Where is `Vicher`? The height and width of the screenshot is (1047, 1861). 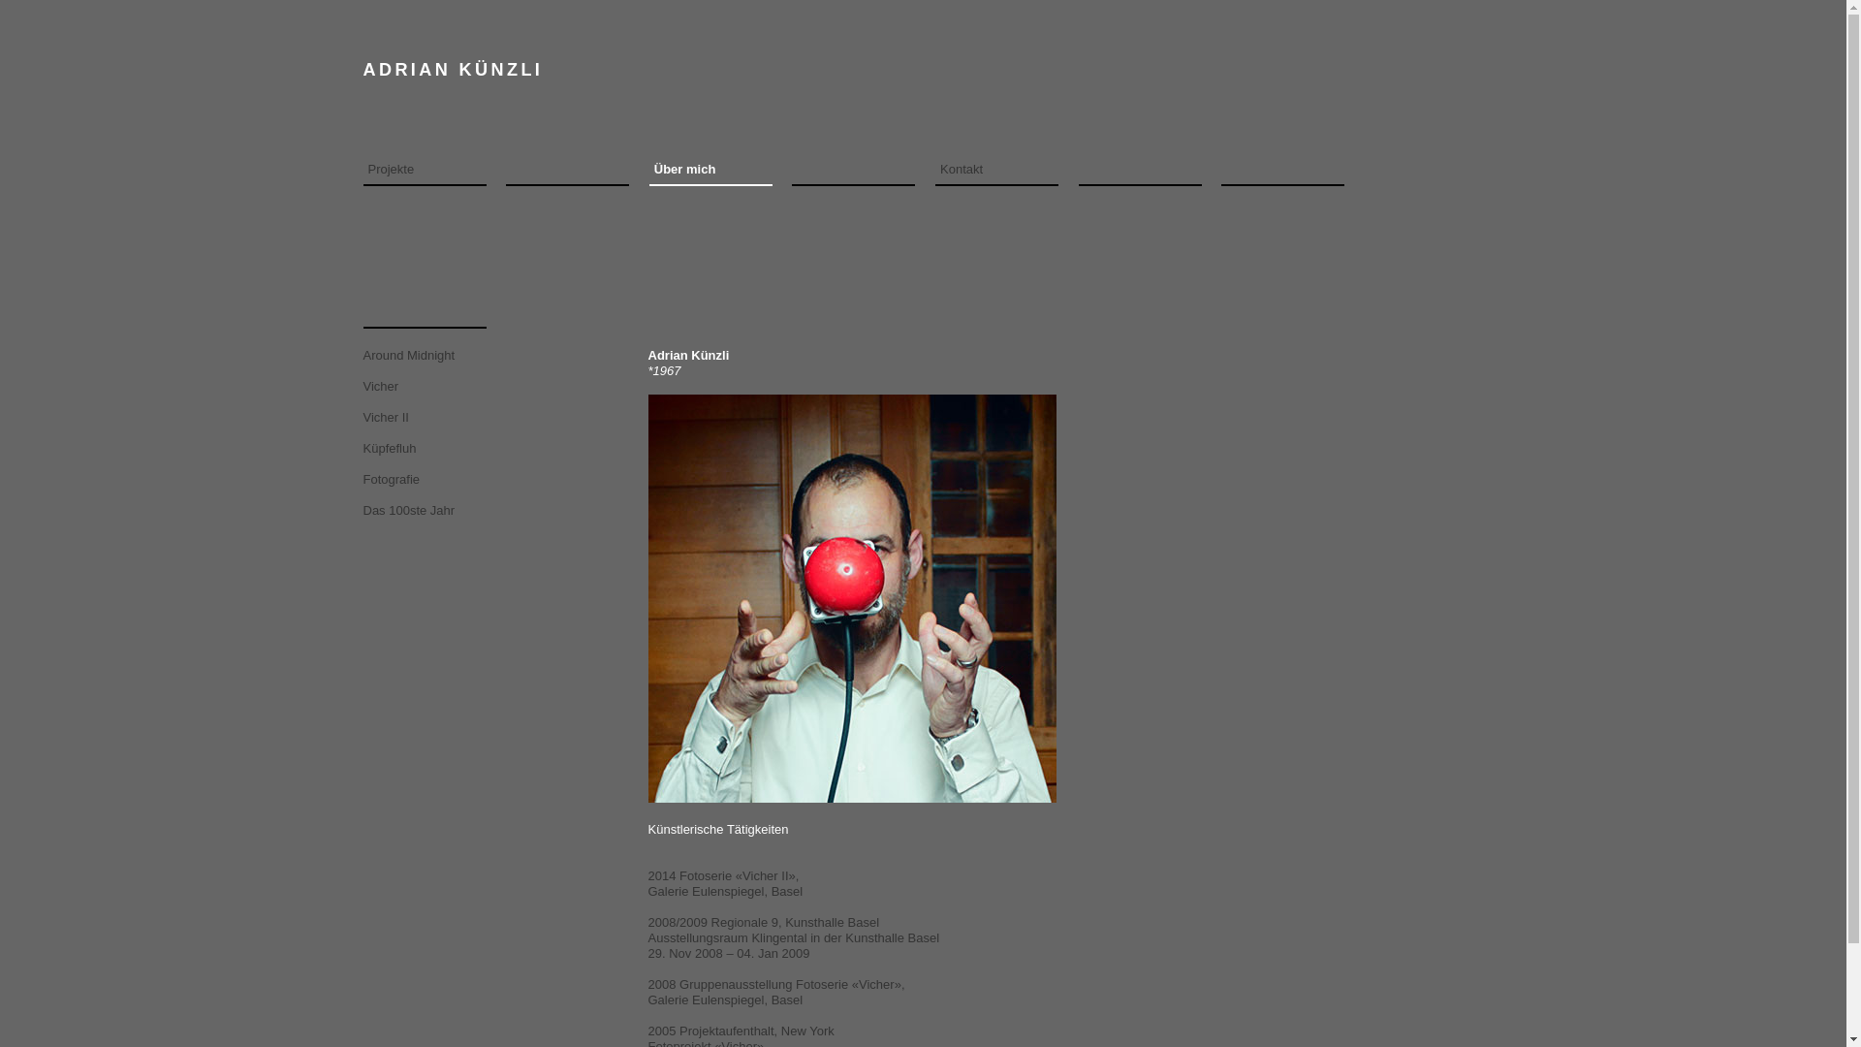
Vicher is located at coordinates (434, 387).